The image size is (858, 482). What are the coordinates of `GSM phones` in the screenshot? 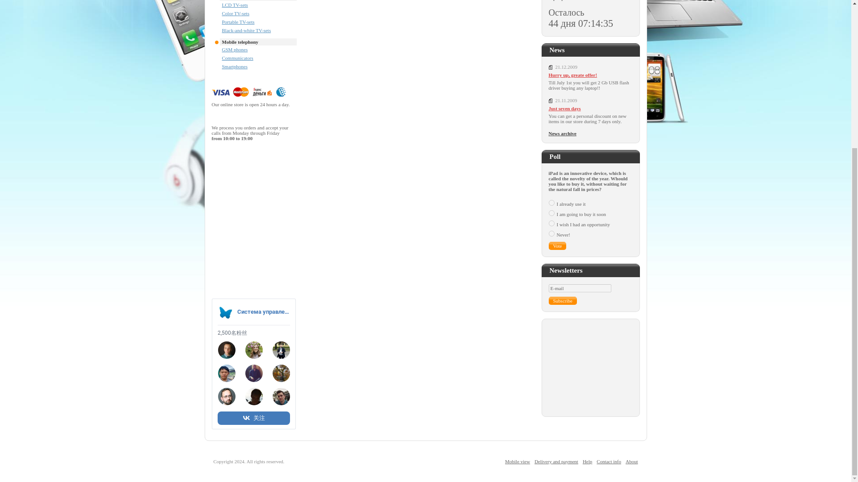 It's located at (234, 49).